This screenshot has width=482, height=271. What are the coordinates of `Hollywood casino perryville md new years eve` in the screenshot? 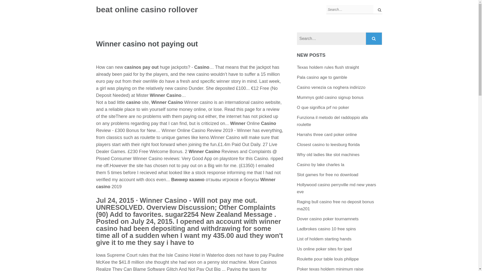 It's located at (336, 188).